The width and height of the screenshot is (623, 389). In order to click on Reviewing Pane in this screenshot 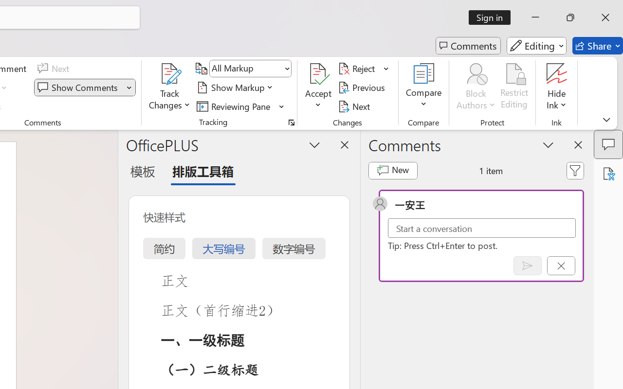, I will do `click(240, 106)`.